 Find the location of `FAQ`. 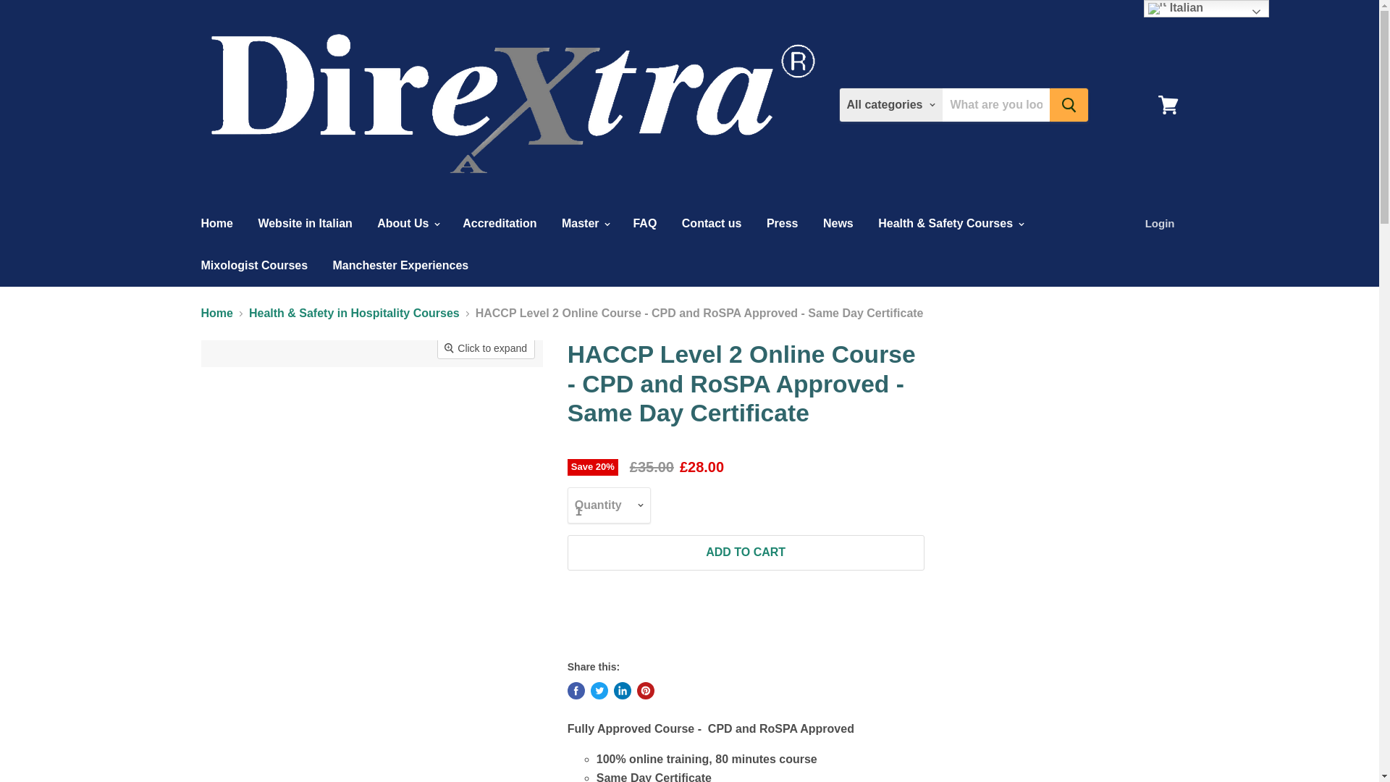

FAQ is located at coordinates (644, 224).